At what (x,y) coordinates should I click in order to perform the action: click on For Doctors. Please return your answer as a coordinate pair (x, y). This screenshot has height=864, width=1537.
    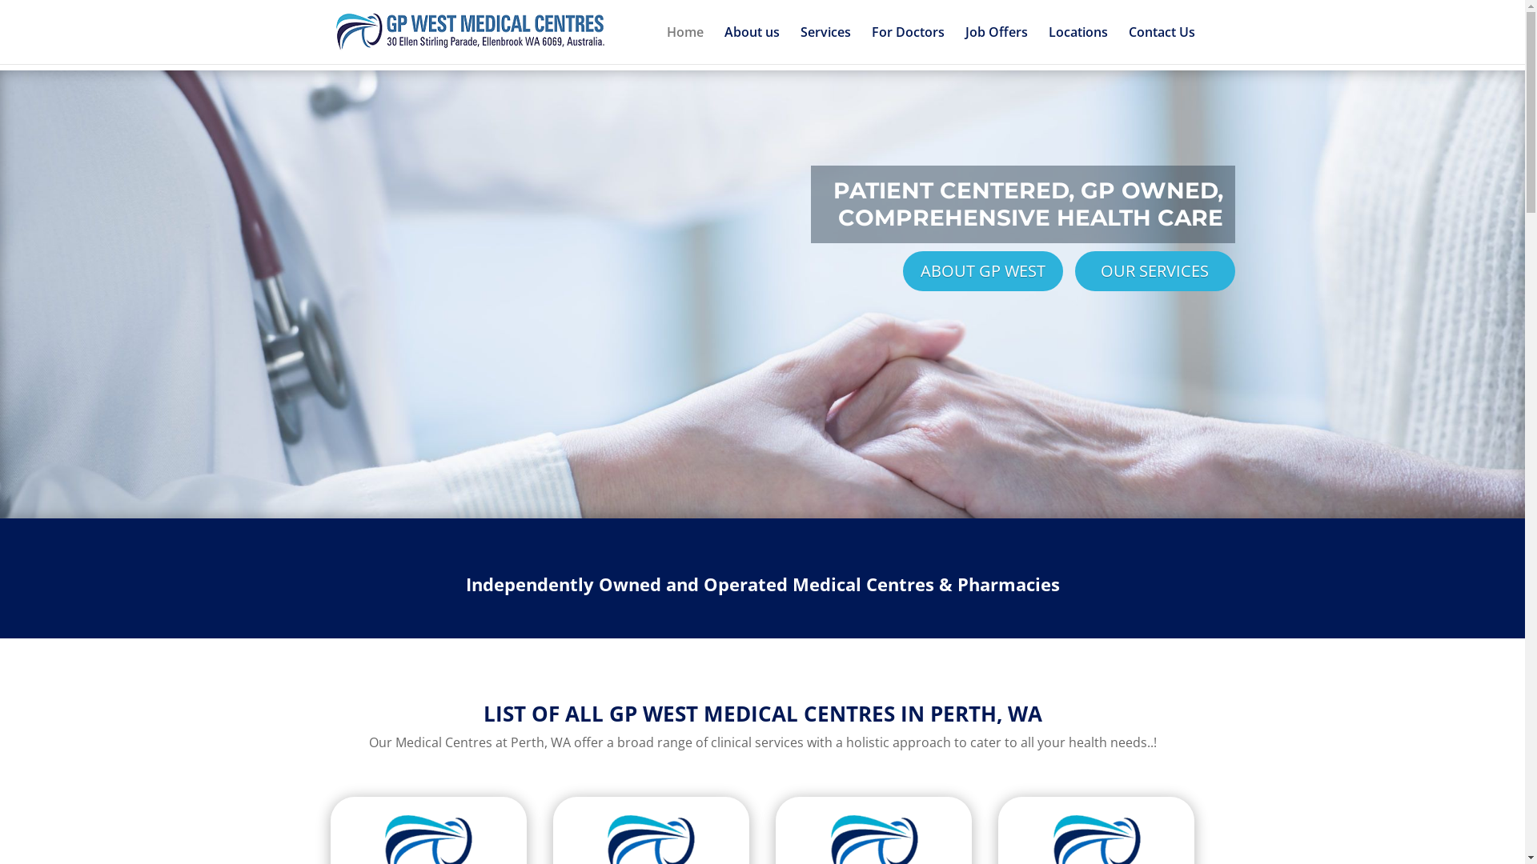
    Looking at the image, I should click on (908, 45).